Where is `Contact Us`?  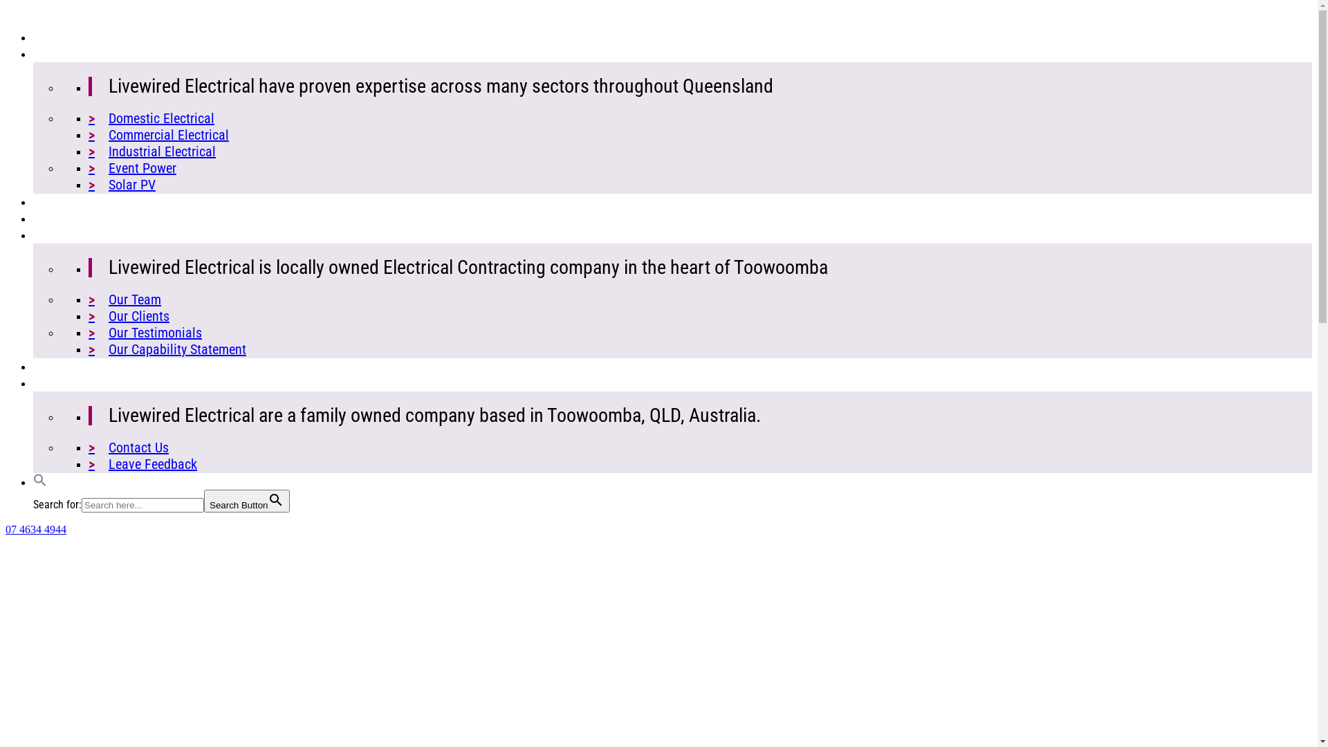
Contact Us is located at coordinates (129, 447).